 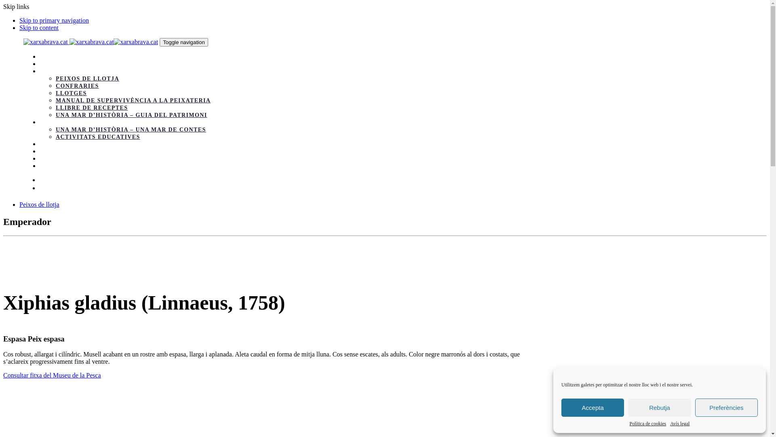 I want to click on LLIBRE DE RECEPTES, so click(x=92, y=108).